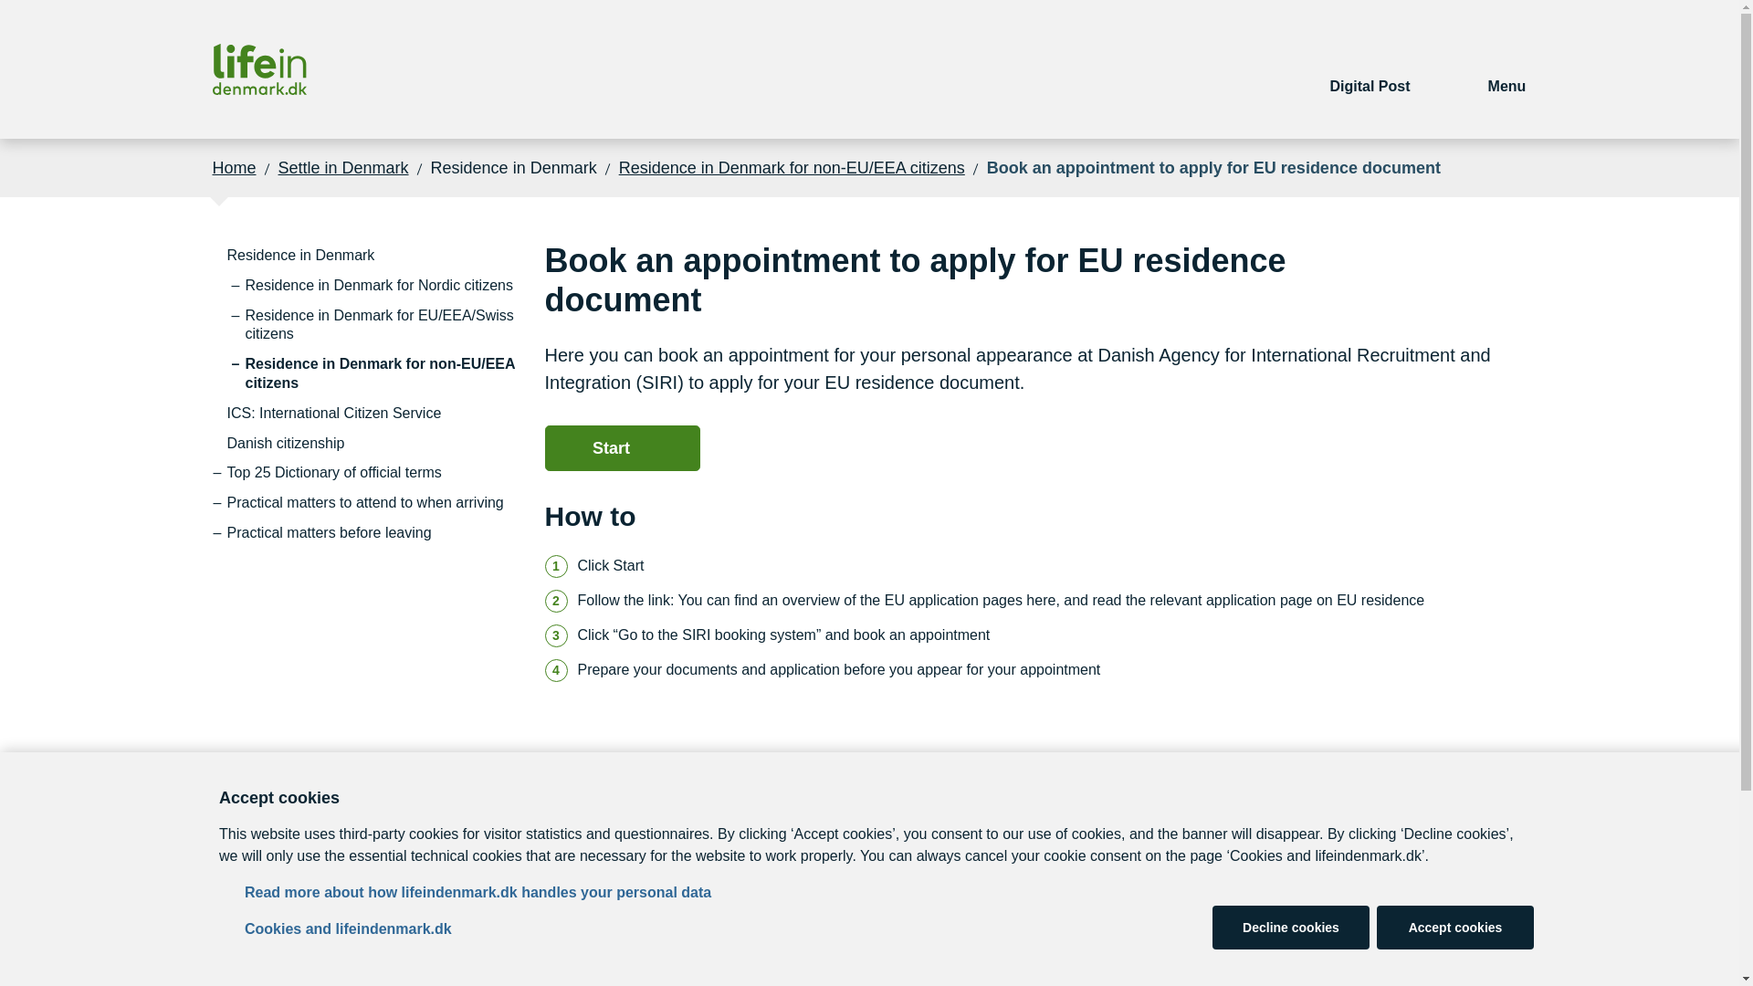 Image resolution: width=1753 pixels, height=986 pixels. What do you see at coordinates (334, 414) in the screenshot?
I see `ICS: International Citizen Service` at bounding box center [334, 414].